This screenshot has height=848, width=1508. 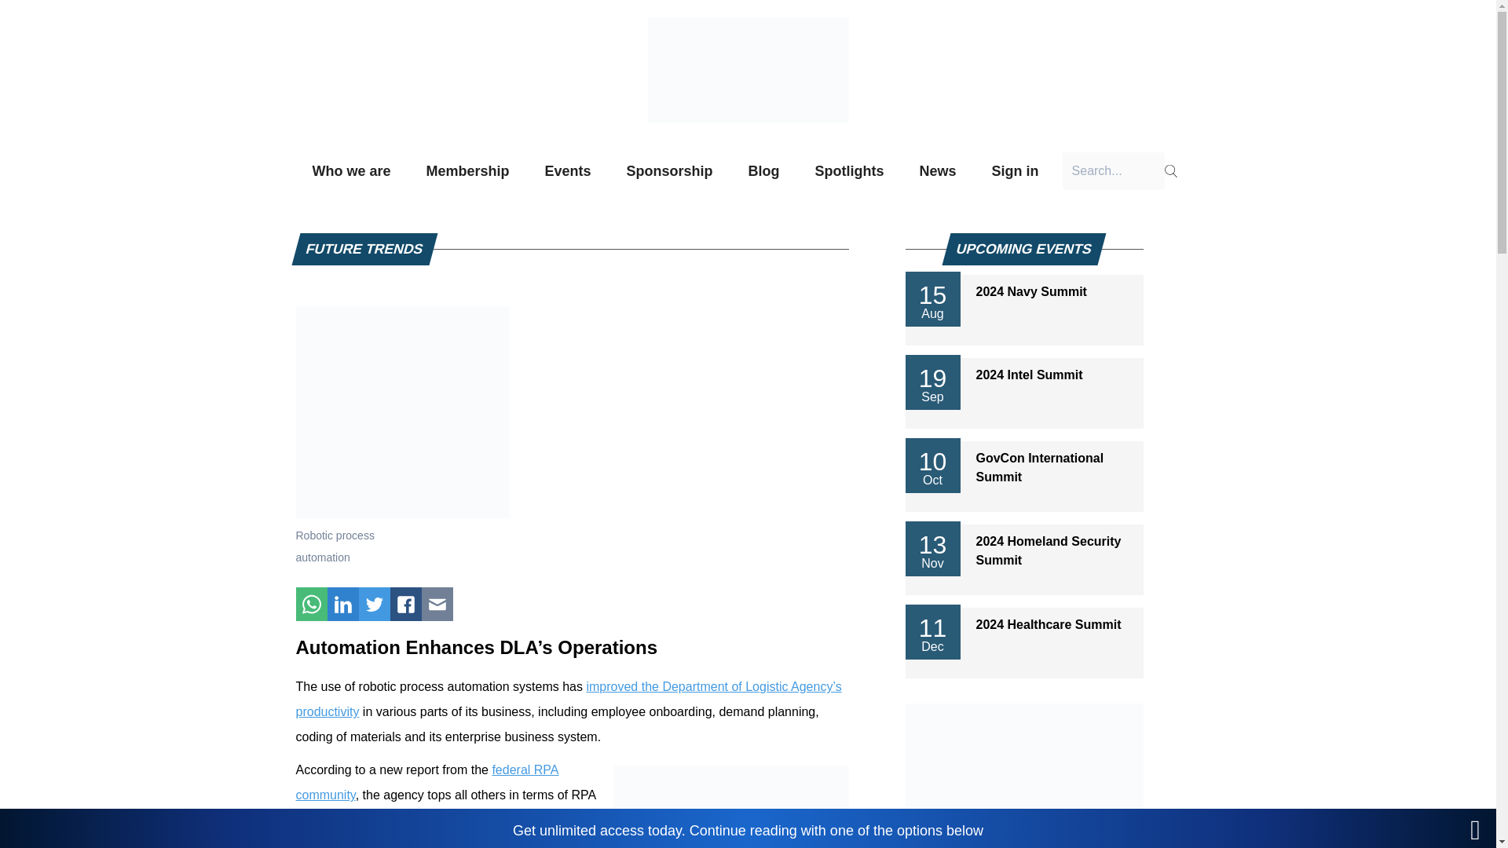 What do you see at coordinates (426, 782) in the screenshot?
I see `federal RPA community` at bounding box center [426, 782].